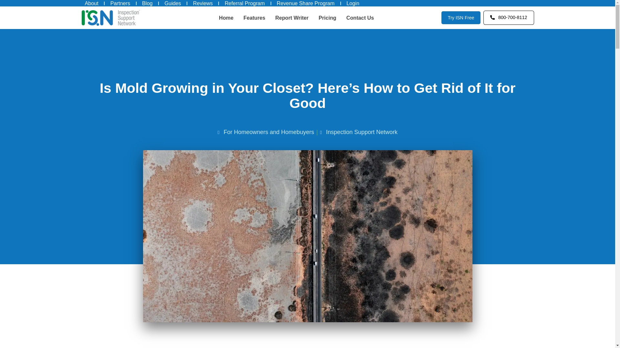  I want to click on Blog, so click(147, 3).